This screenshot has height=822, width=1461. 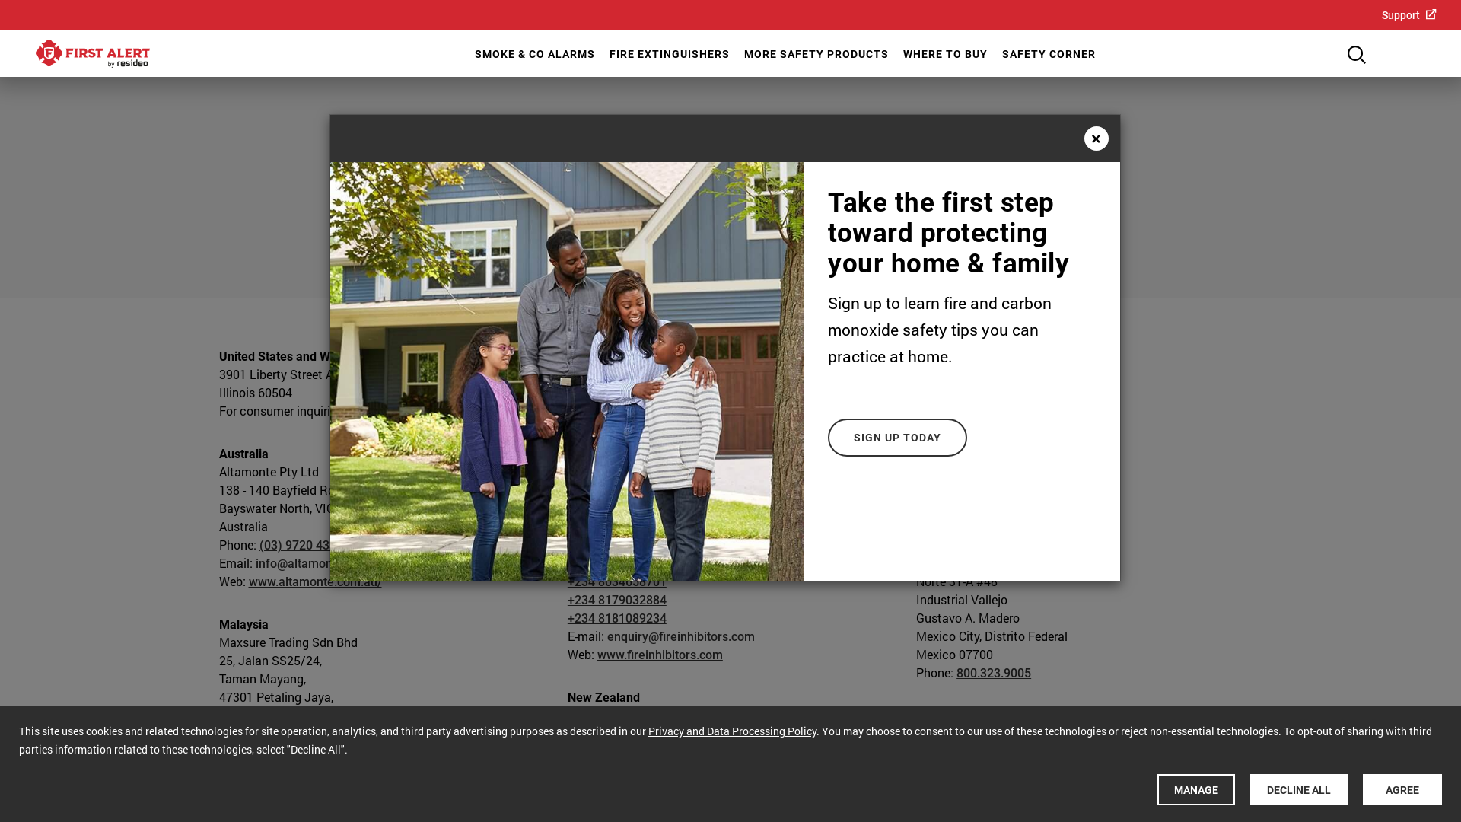 I want to click on (03) 9720 4333, so click(x=301, y=545).